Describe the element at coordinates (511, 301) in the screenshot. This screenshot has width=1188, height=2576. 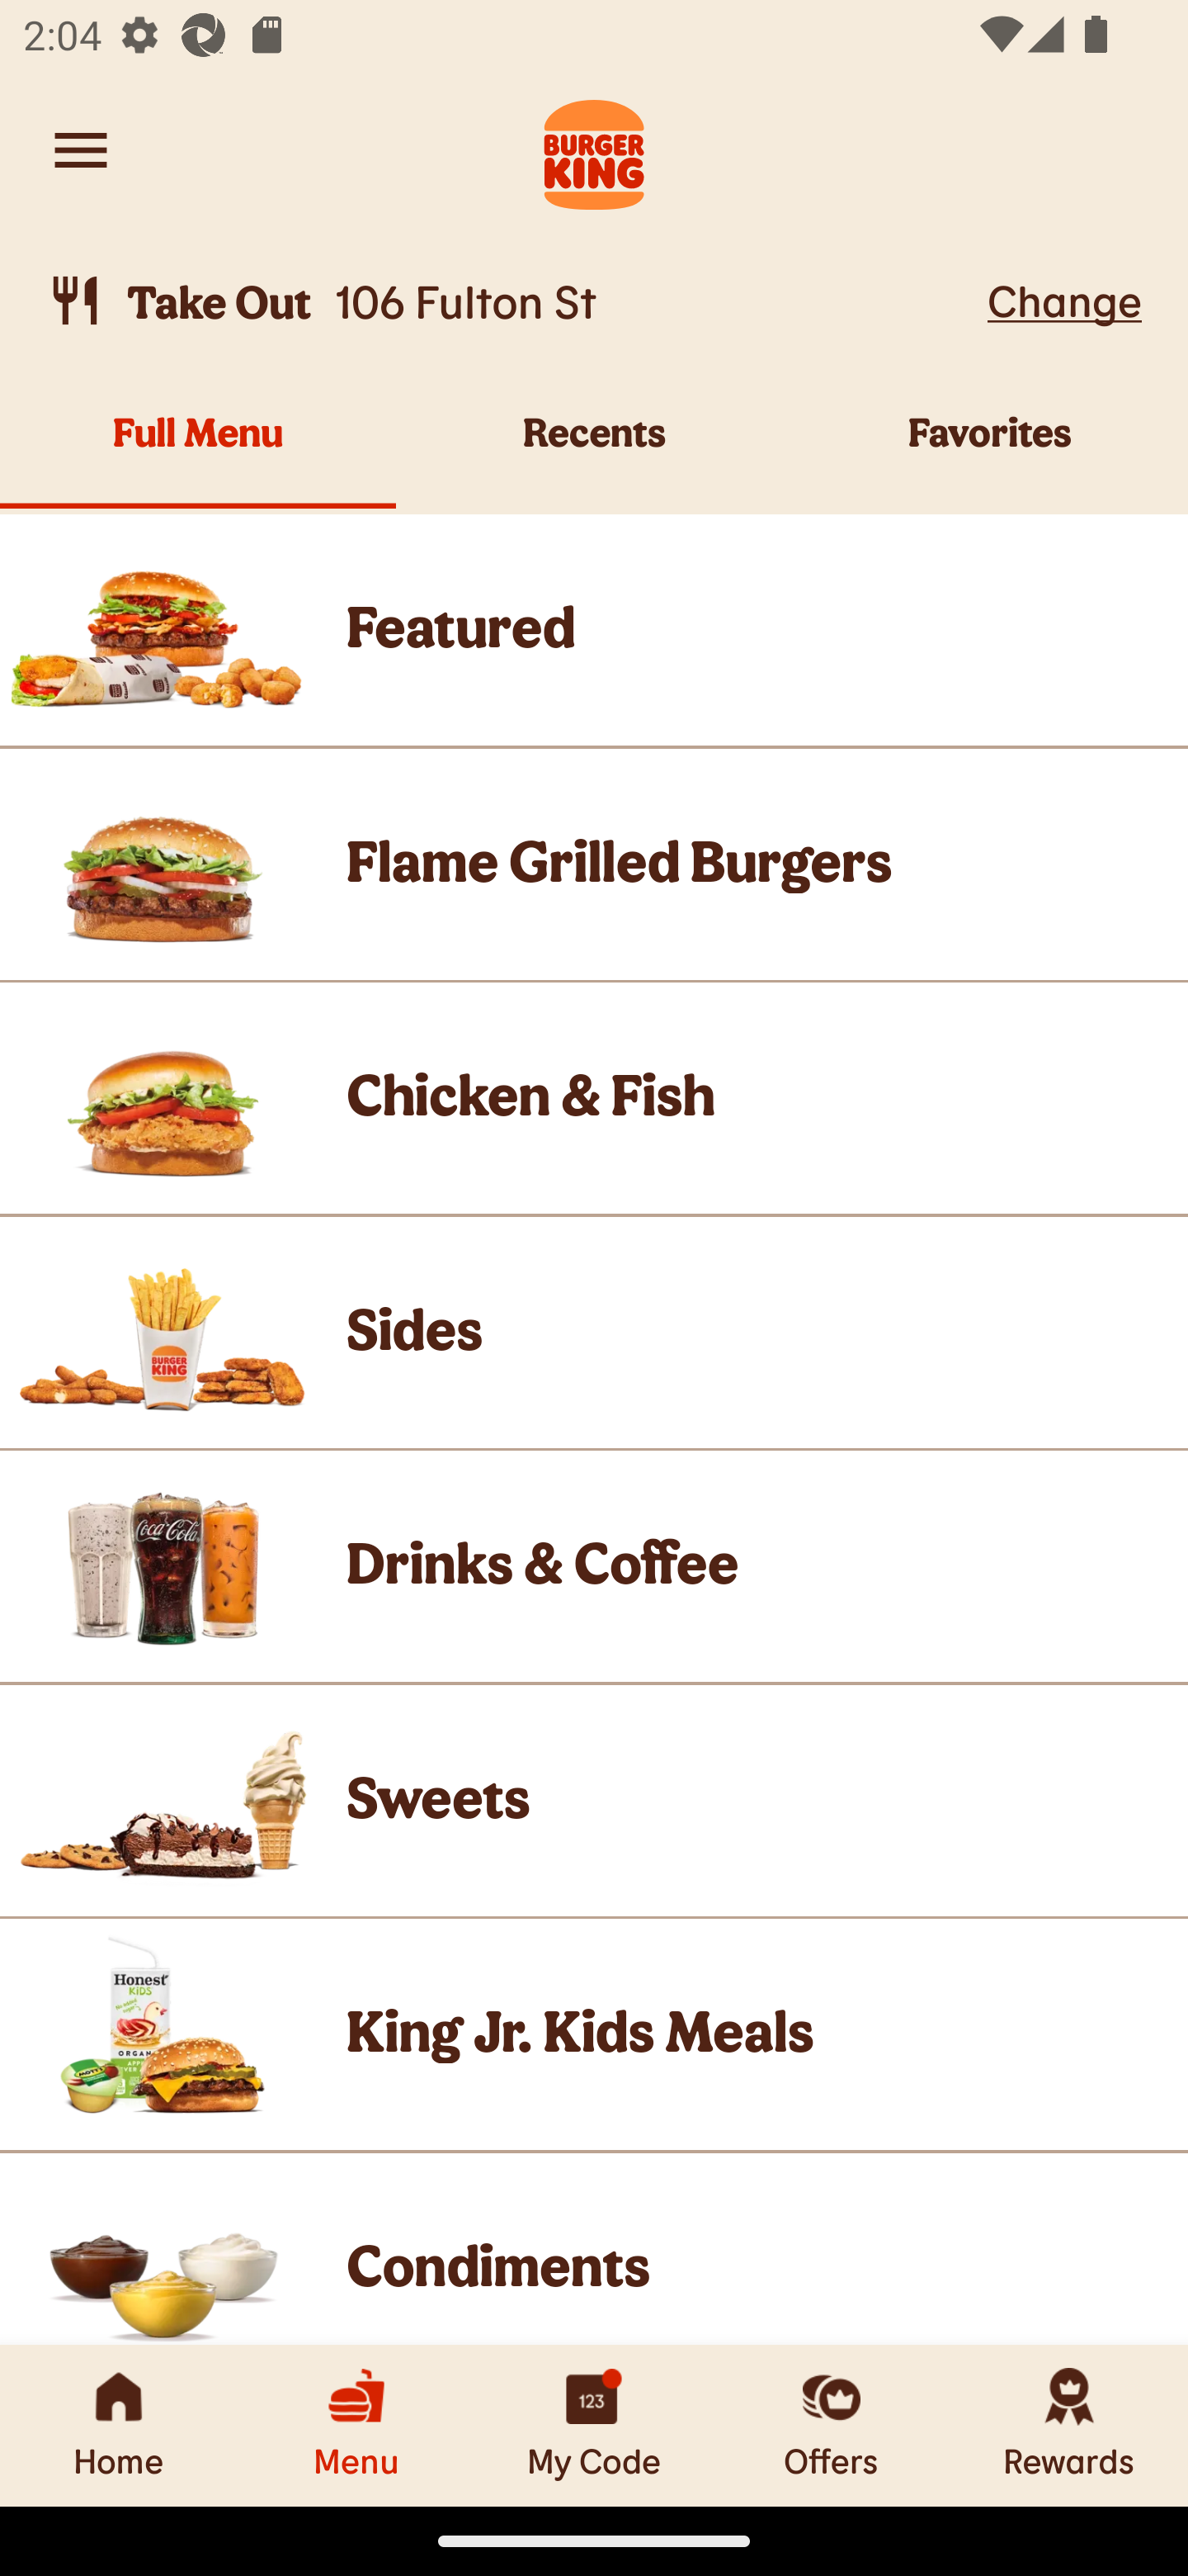
I see `Take Out, 106 Fulton St  Take Out 106 Fulton St` at that location.